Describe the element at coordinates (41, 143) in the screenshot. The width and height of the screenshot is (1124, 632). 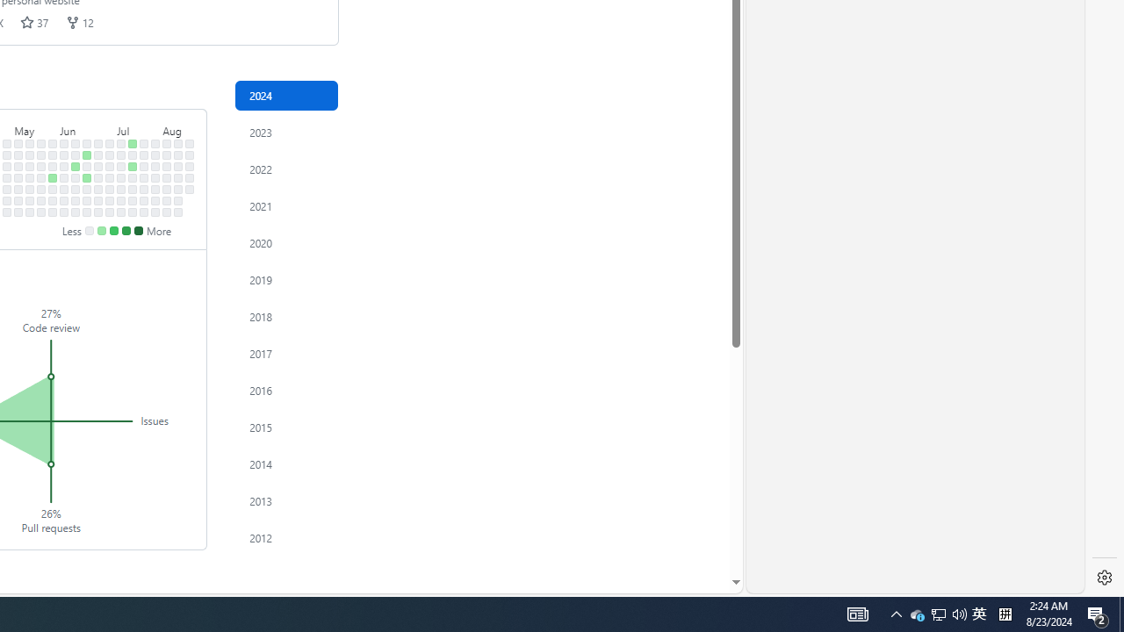
I see `No contributions on May 19th.` at that location.